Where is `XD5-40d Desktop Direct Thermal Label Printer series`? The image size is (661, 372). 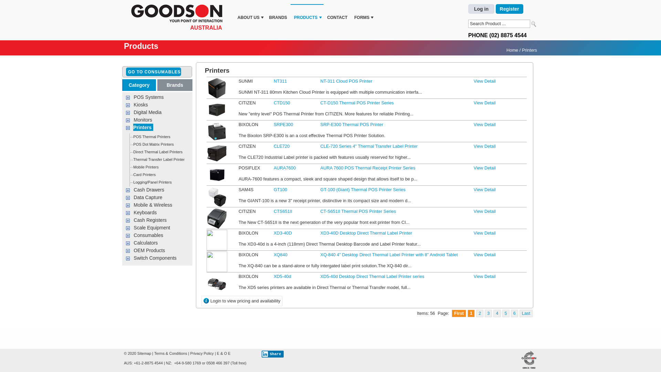 XD5-40d Desktop Direct Thermal Label Printer series is located at coordinates (217, 283).